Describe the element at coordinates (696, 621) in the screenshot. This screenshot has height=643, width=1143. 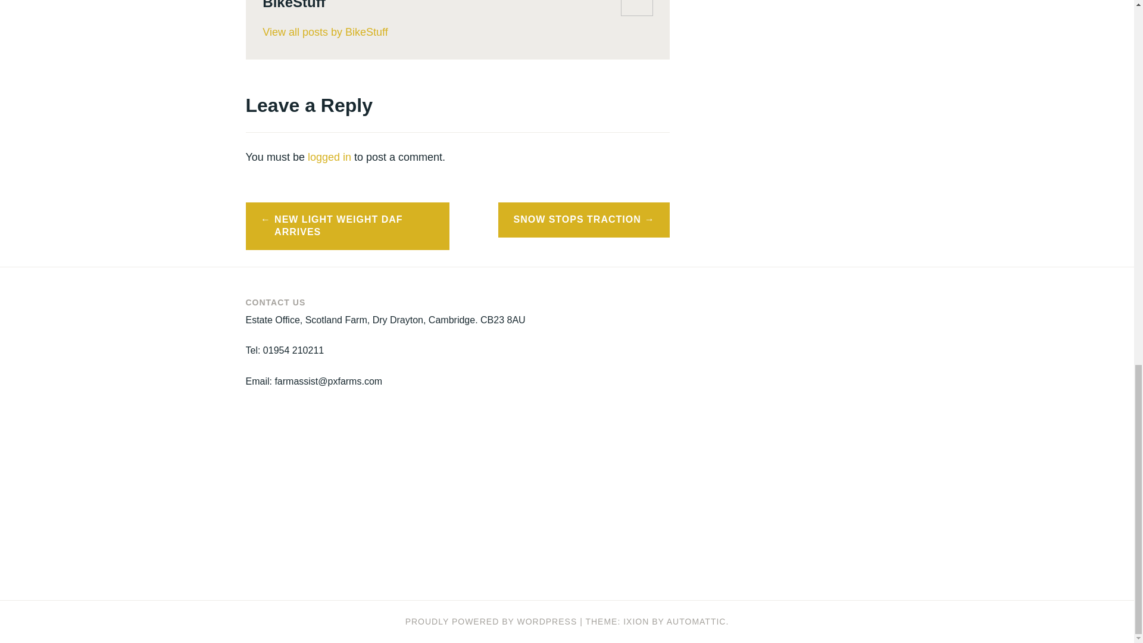
I see `AUTOMATTIC` at that location.